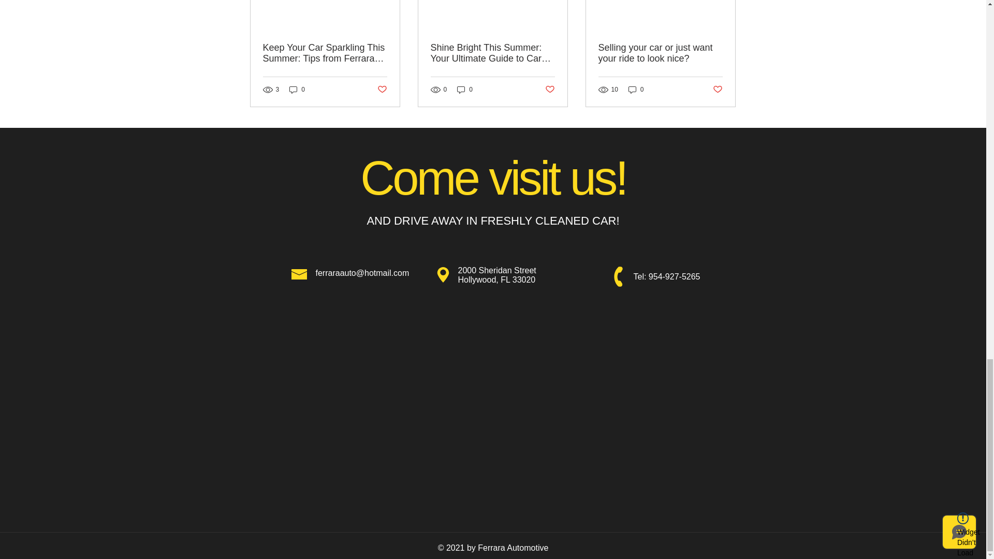  Describe the element at coordinates (718, 90) in the screenshot. I see `Post not marked as liked` at that location.